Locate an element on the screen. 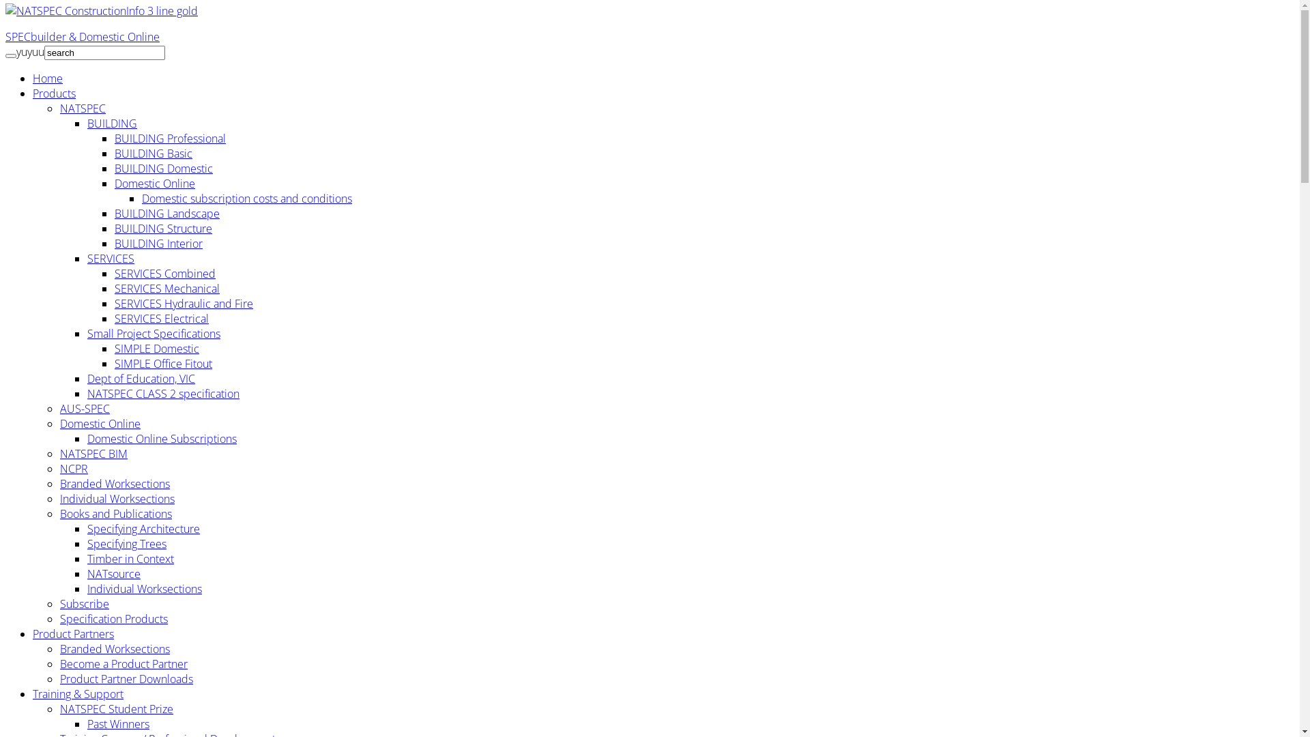  SERVICES Hydraulic and Fire is located at coordinates (184, 304).